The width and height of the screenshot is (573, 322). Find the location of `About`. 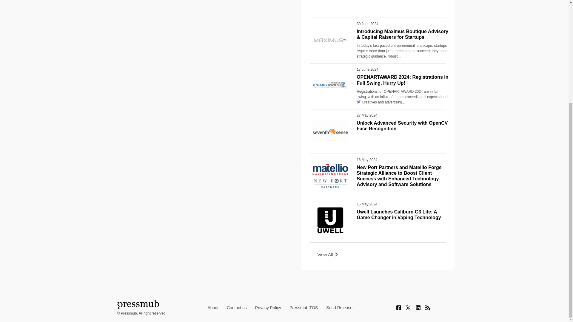

About is located at coordinates (213, 308).